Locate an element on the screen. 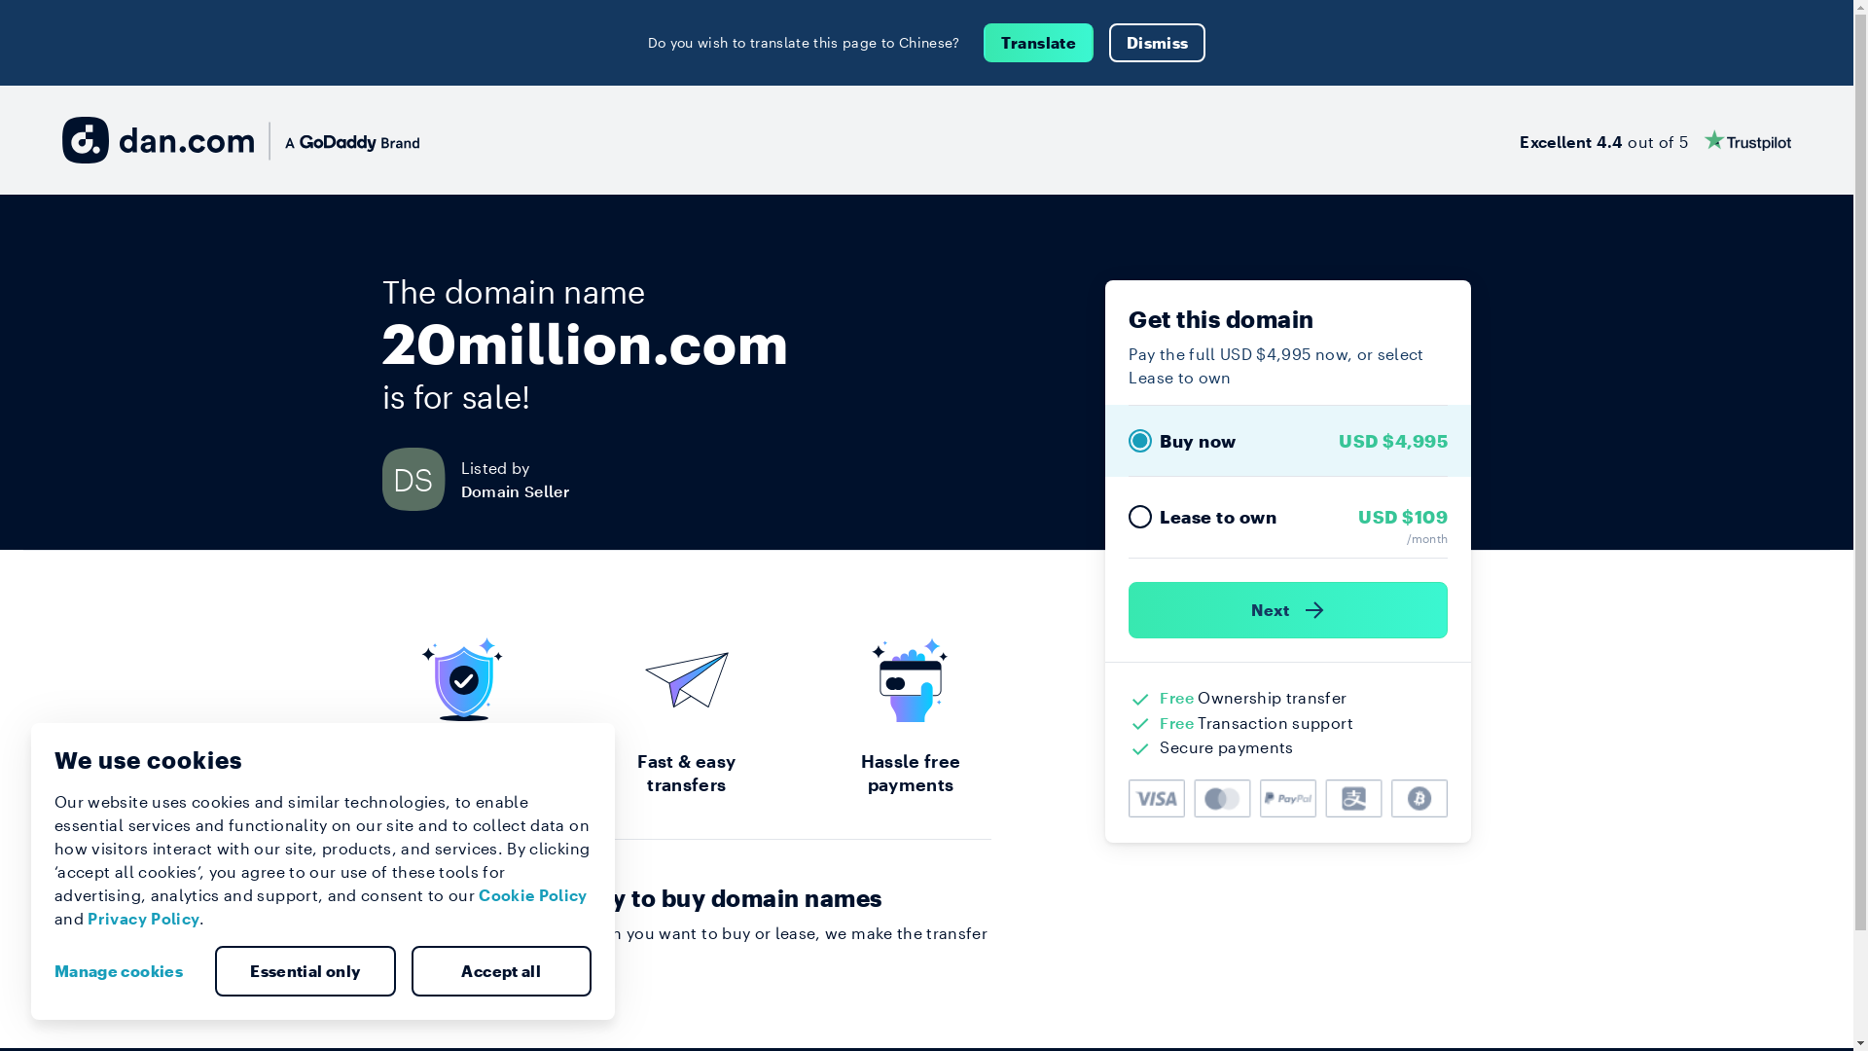  Excellent 4.4 out of 5 is located at coordinates (1656, 140).